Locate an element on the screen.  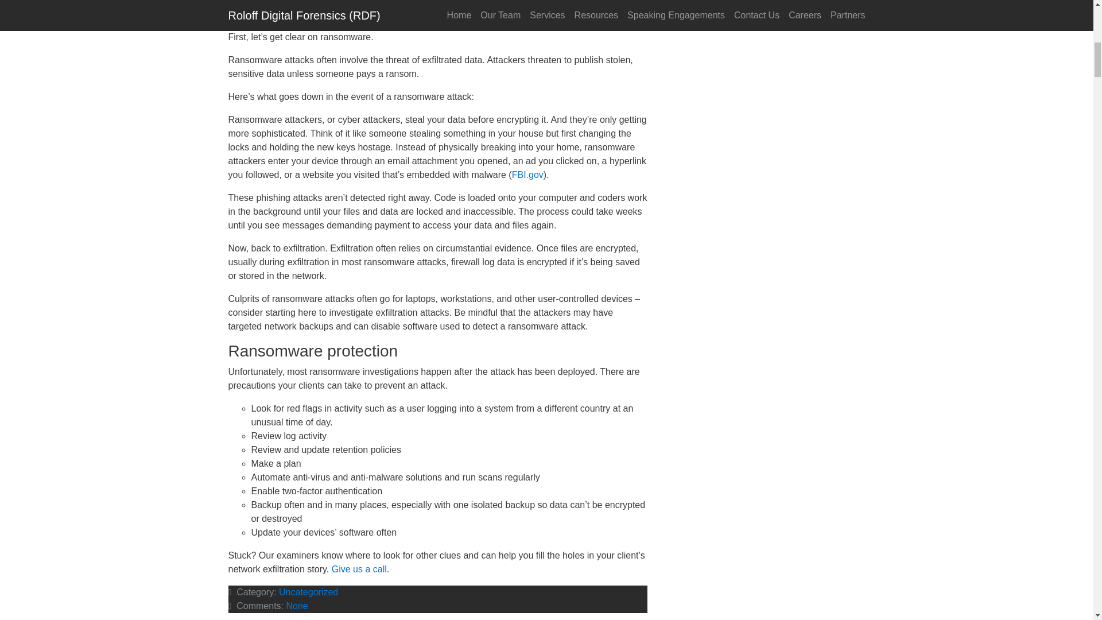
FBI.gov is located at coordinates (527, 175).